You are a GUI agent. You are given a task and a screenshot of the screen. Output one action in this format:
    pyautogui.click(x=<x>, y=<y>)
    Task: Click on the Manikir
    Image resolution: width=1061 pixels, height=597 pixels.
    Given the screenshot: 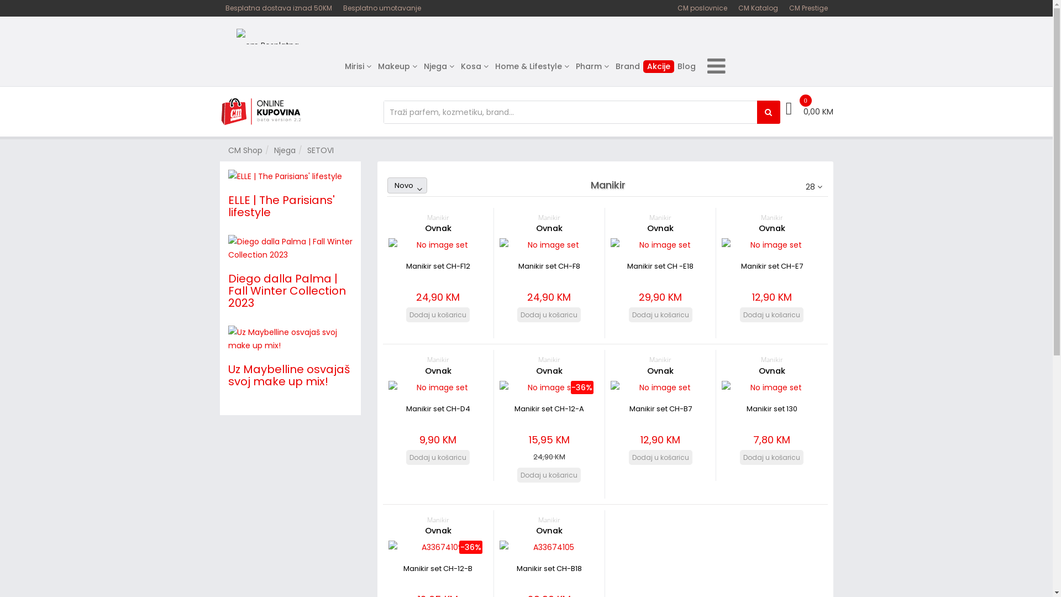 What is the action you would take?
    pyautogui.click(x=438, y=359)
    